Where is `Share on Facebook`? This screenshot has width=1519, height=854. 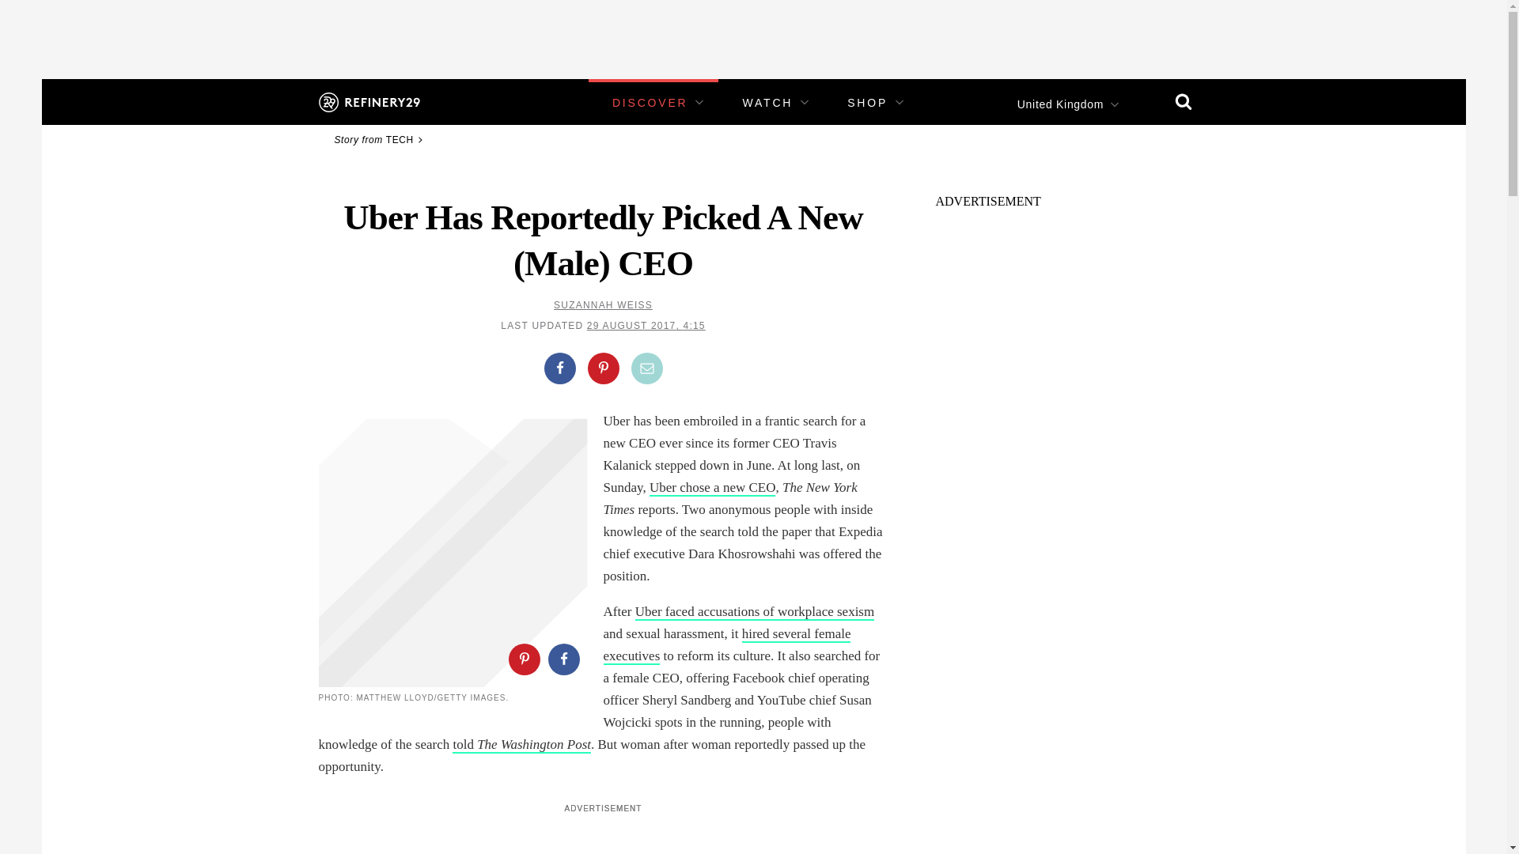 Share on Facebook is located at coordinates (559, 368).